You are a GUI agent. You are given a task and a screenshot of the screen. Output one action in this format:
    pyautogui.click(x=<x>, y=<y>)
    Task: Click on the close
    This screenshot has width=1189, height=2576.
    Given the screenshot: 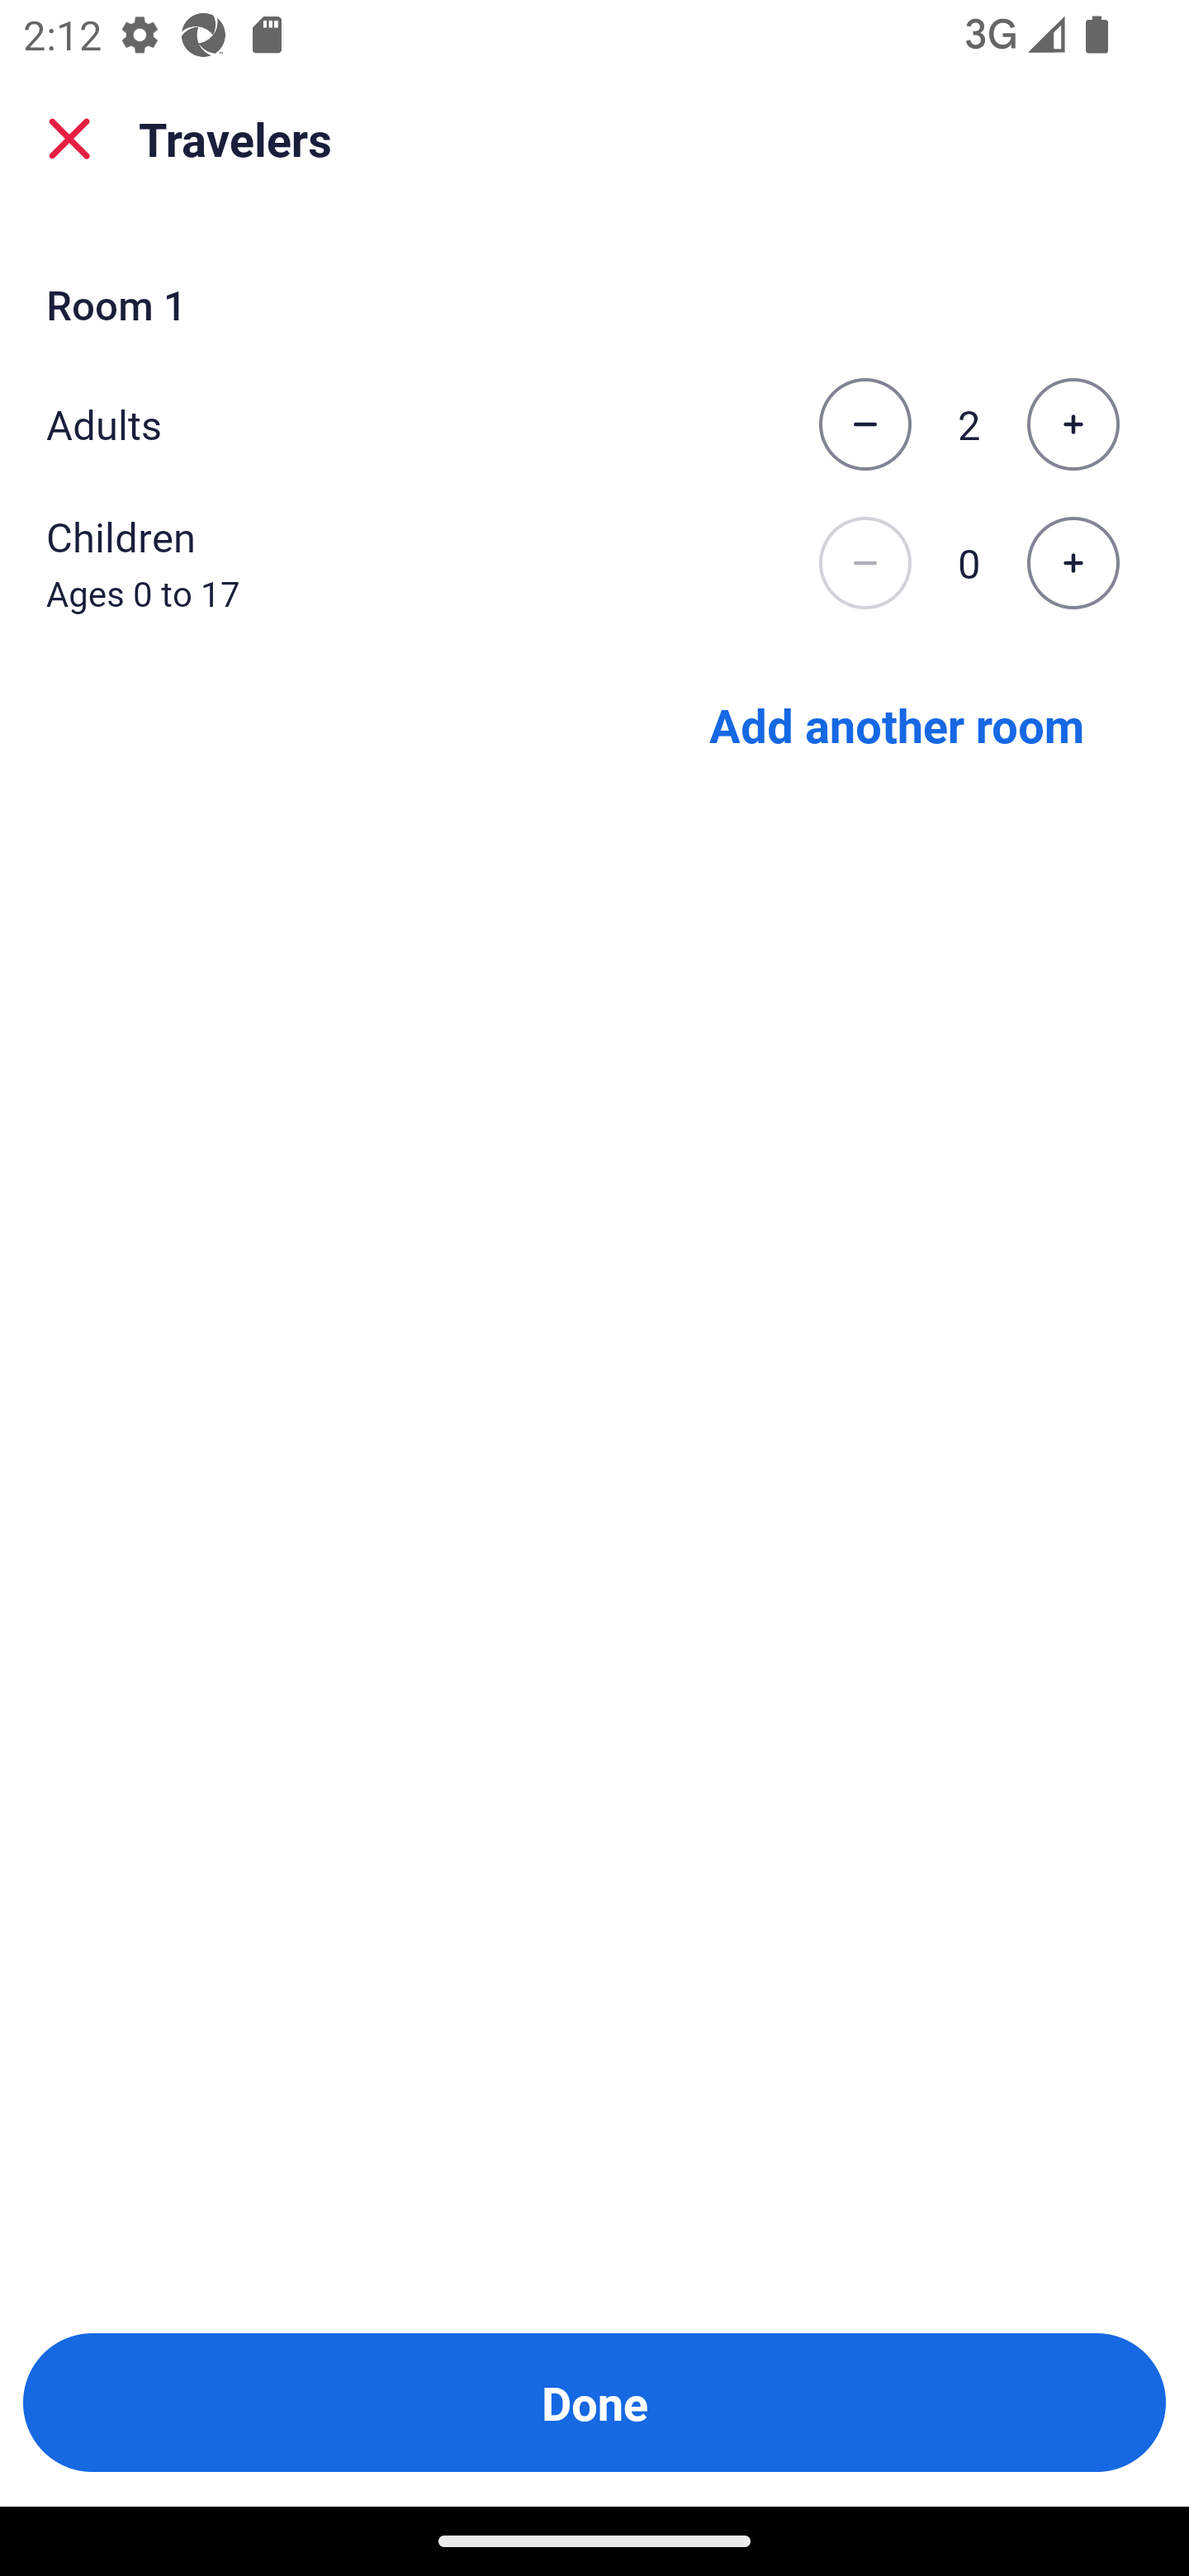 What is the action you would take?
    pyautogui.click(x=69, y=139)
    